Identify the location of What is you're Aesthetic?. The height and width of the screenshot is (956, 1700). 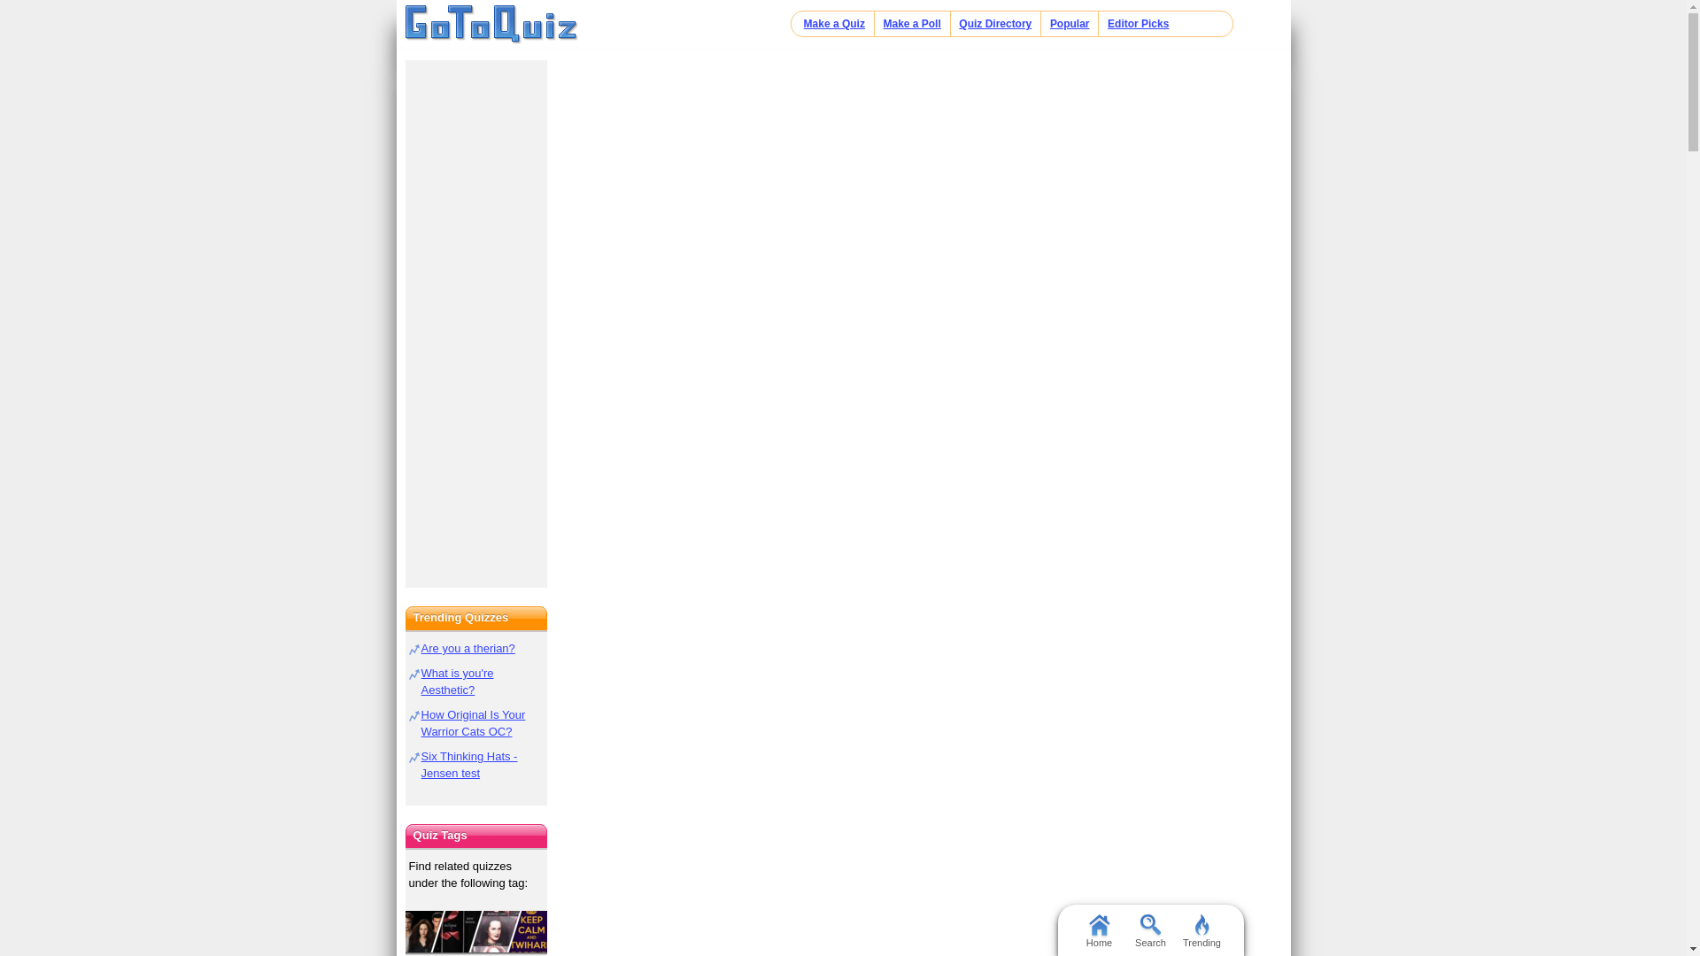
(458, 682).